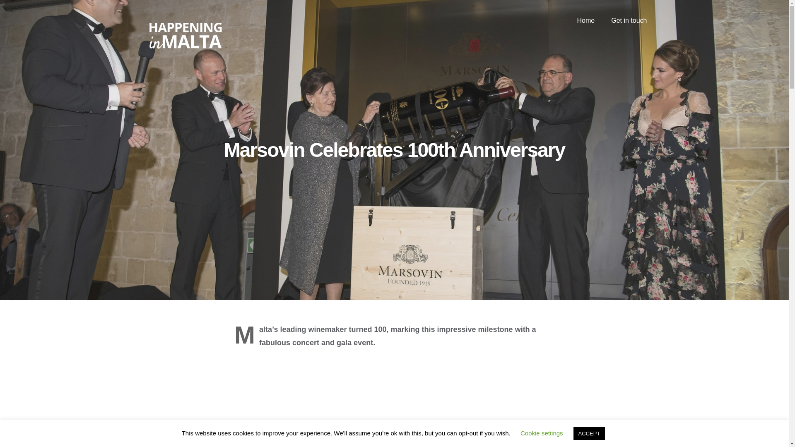 The height and width of the screenshot is (447, 795). Describe the element at coordinates (629, 21) in the screenshot. I see `Get in touch` at that location.